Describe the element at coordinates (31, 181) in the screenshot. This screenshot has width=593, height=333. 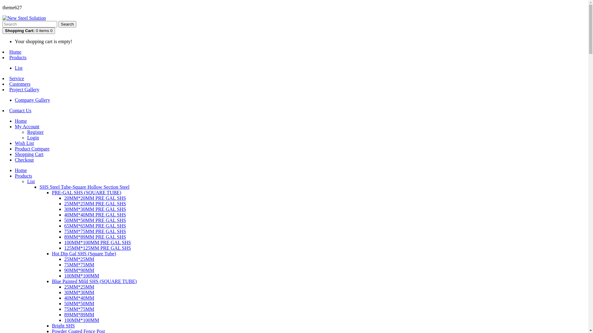
I see `List` at that location.